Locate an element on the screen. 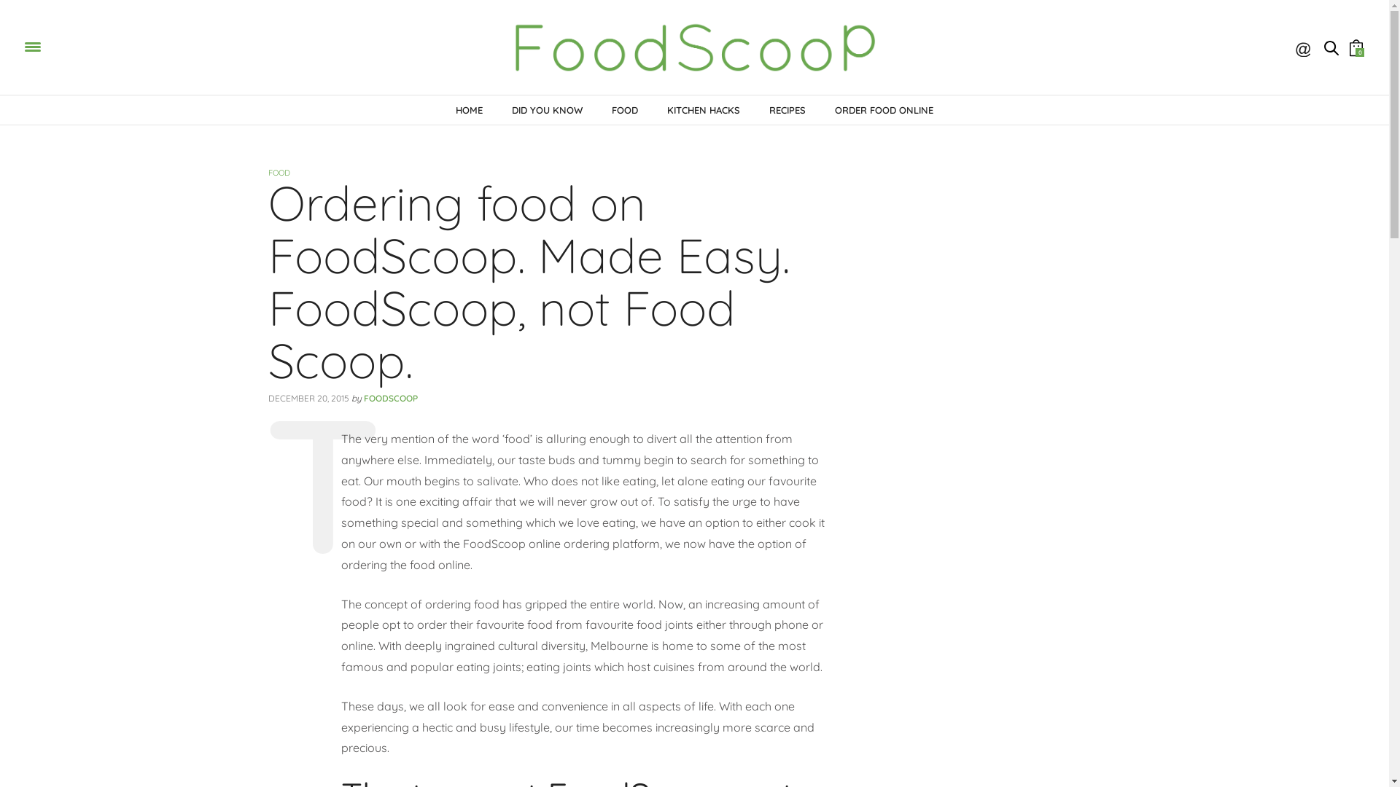 The width and height of the screenshot is (1400, 787). FoodScoop | Blog is located at coordinates (157, 46).